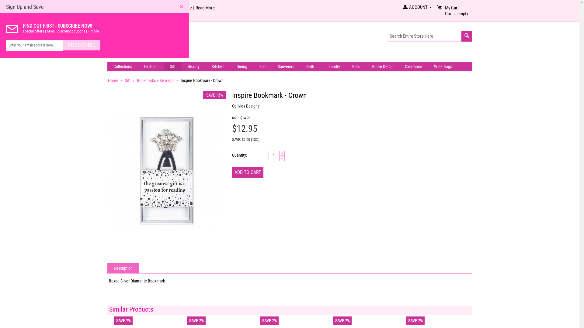 The width and height of the screenshot is (584, 328). Describe the element at coordinates (262, 66) in the screenshot. I see `Eco` at that location.